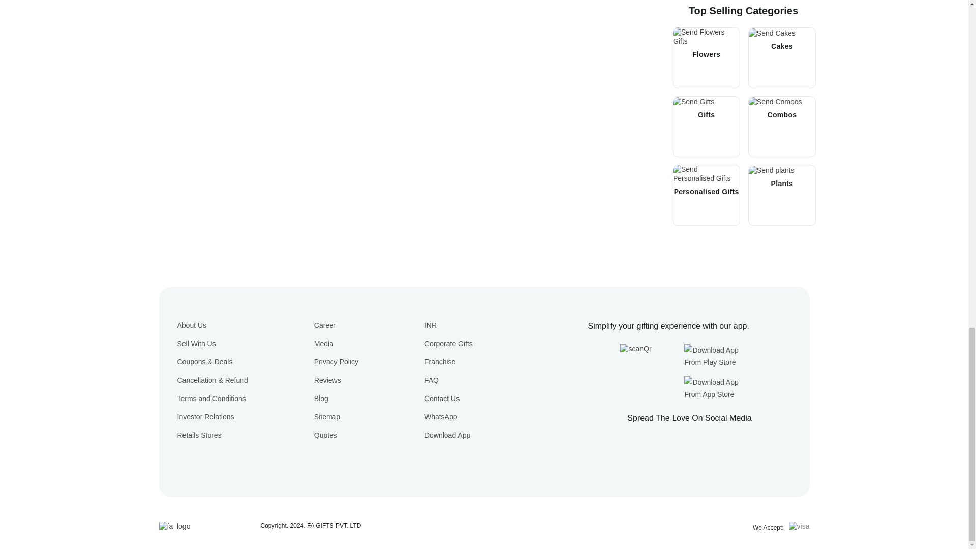 The image size is (976, 549). What do you see at coordinates (772, 33) in the screenshot?
I see `Send Cakes` at bounding box center [772, 33].